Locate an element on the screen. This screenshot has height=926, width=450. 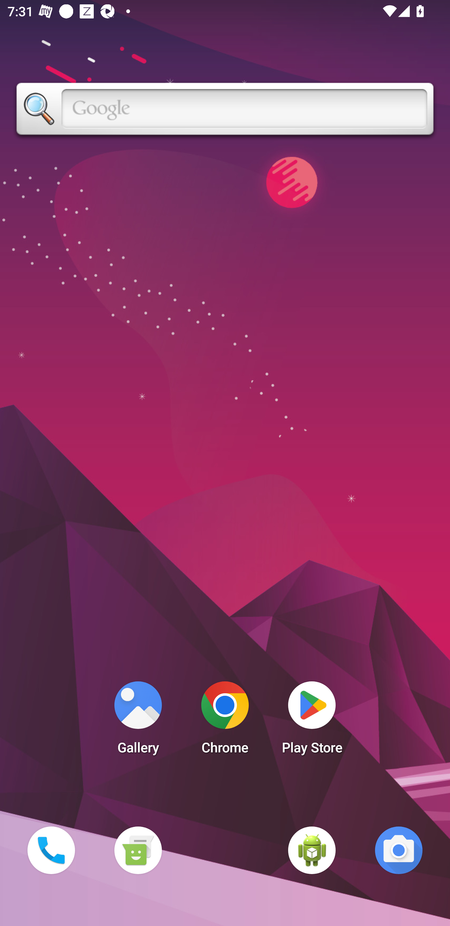
Chrome is located at coordinates (225, 721).